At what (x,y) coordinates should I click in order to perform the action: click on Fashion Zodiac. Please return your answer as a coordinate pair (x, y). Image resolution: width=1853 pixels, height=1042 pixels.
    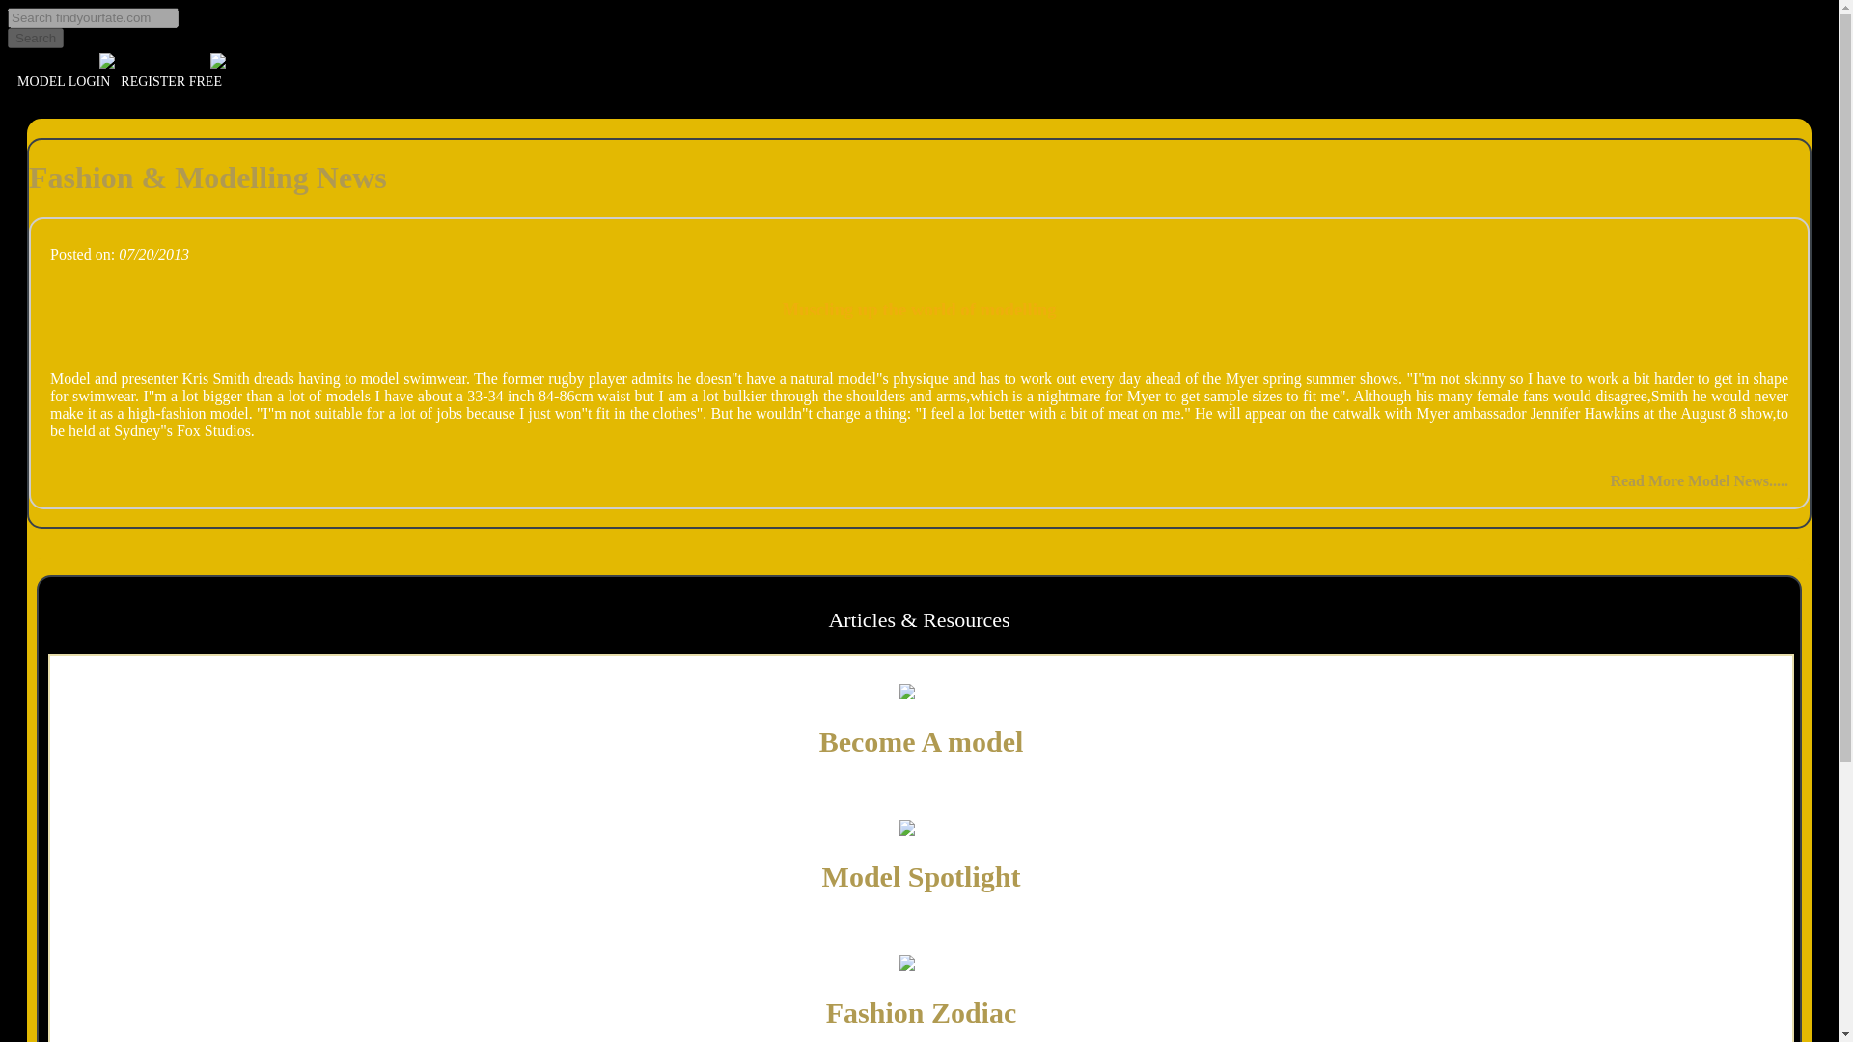
    Looking at the image, I should click on (922, 1011).